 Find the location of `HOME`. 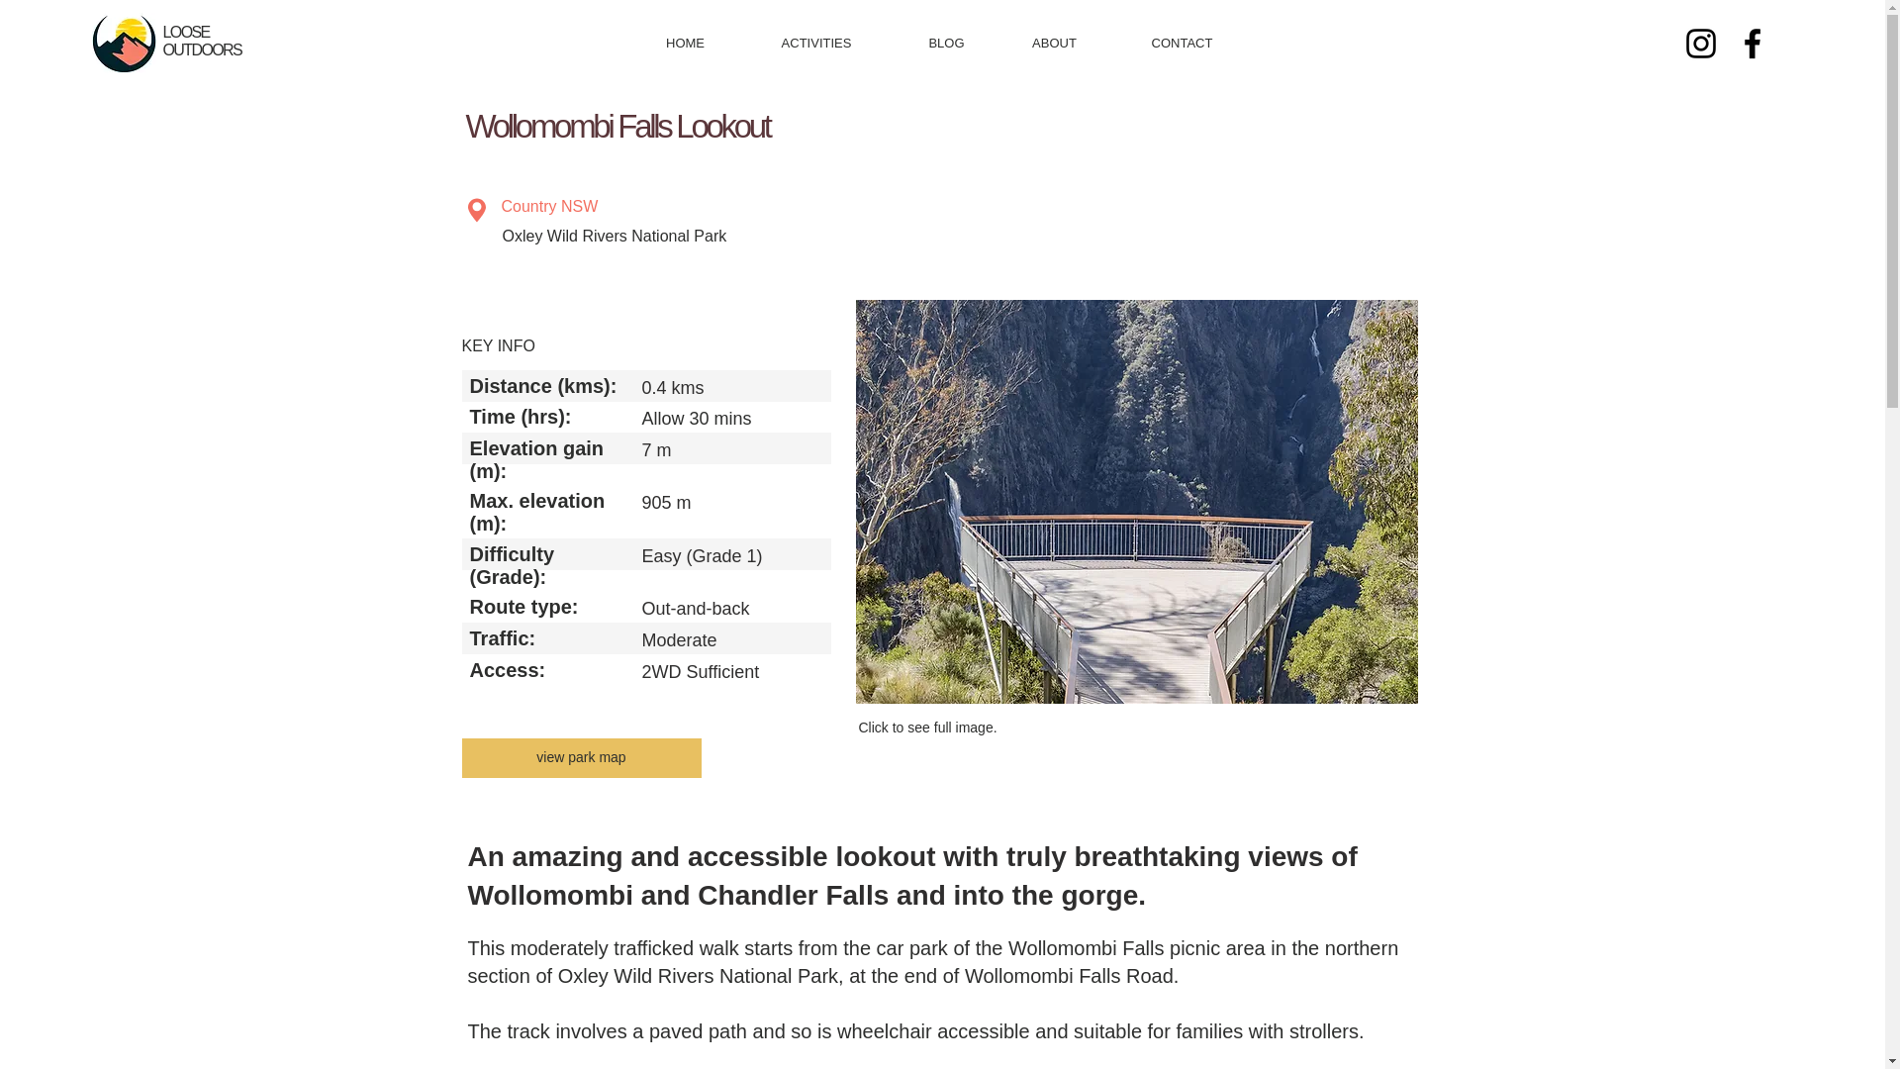

HOME is located at coordinates (685, 44).